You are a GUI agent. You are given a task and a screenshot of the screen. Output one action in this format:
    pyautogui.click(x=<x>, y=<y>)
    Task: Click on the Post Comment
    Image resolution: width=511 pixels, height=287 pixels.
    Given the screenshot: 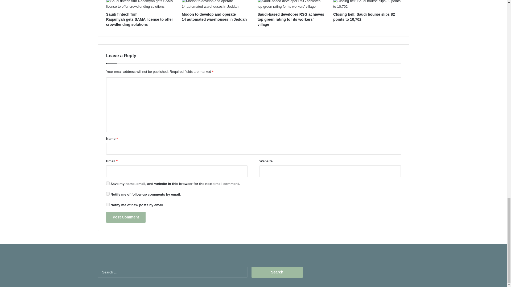 What is the action you would take?
    pyautogui.click(x=126, y=217)
    